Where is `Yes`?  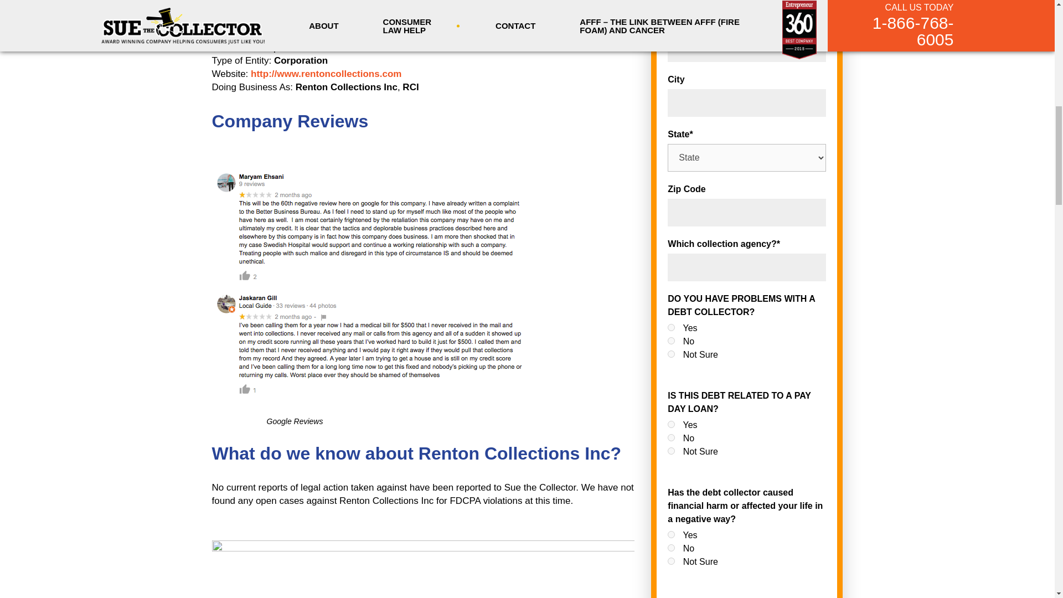 Yes is located at coordinates (671, 424).